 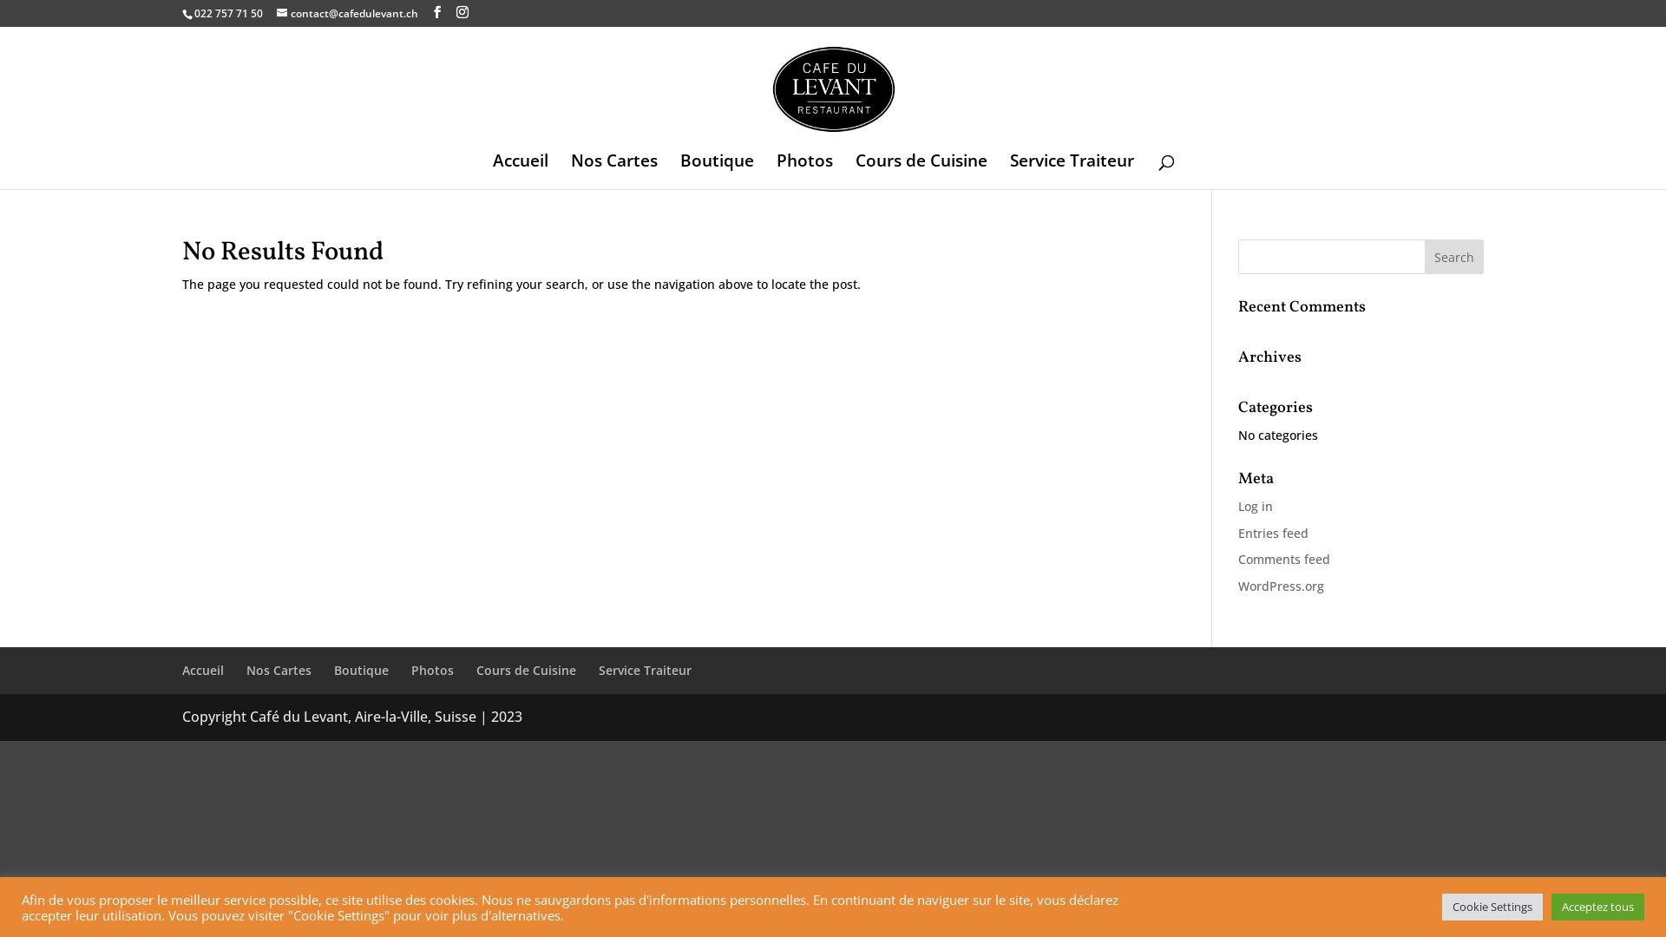 I want to click on Accueil, so click(x=521, y=172).